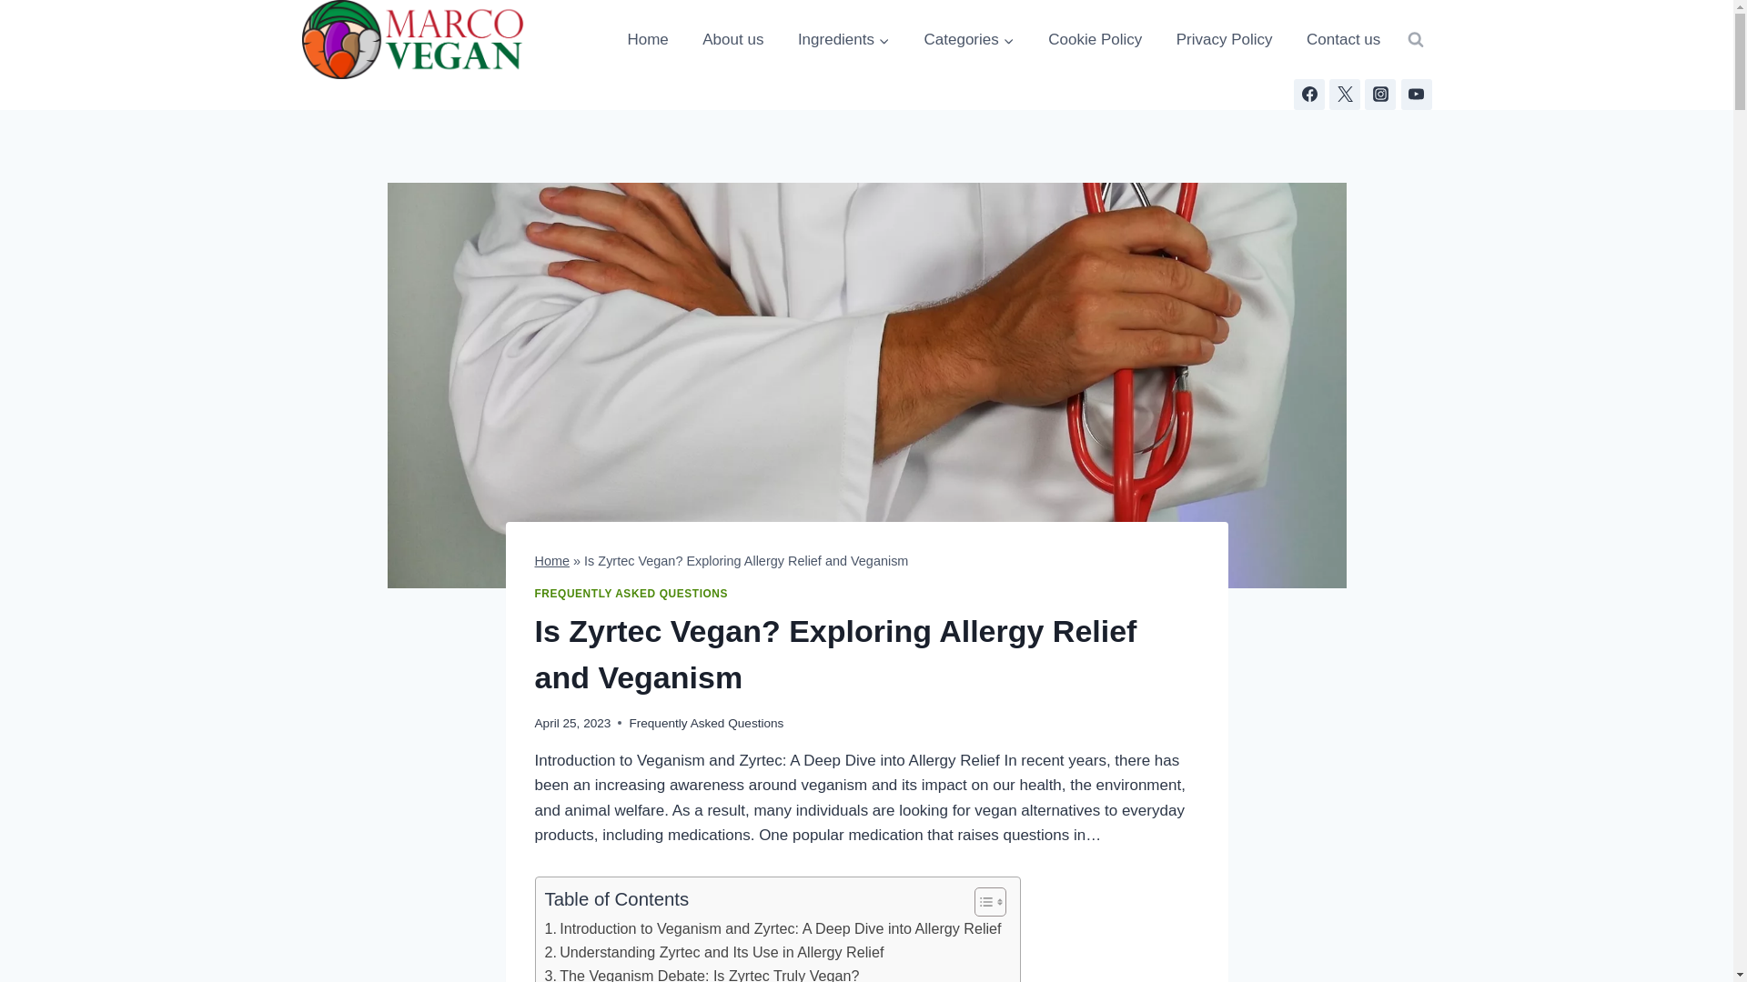 Image resolution: width=1747 pixels, height=982 pixels. I want to click on Privacy Policy, so click(1225, 40).